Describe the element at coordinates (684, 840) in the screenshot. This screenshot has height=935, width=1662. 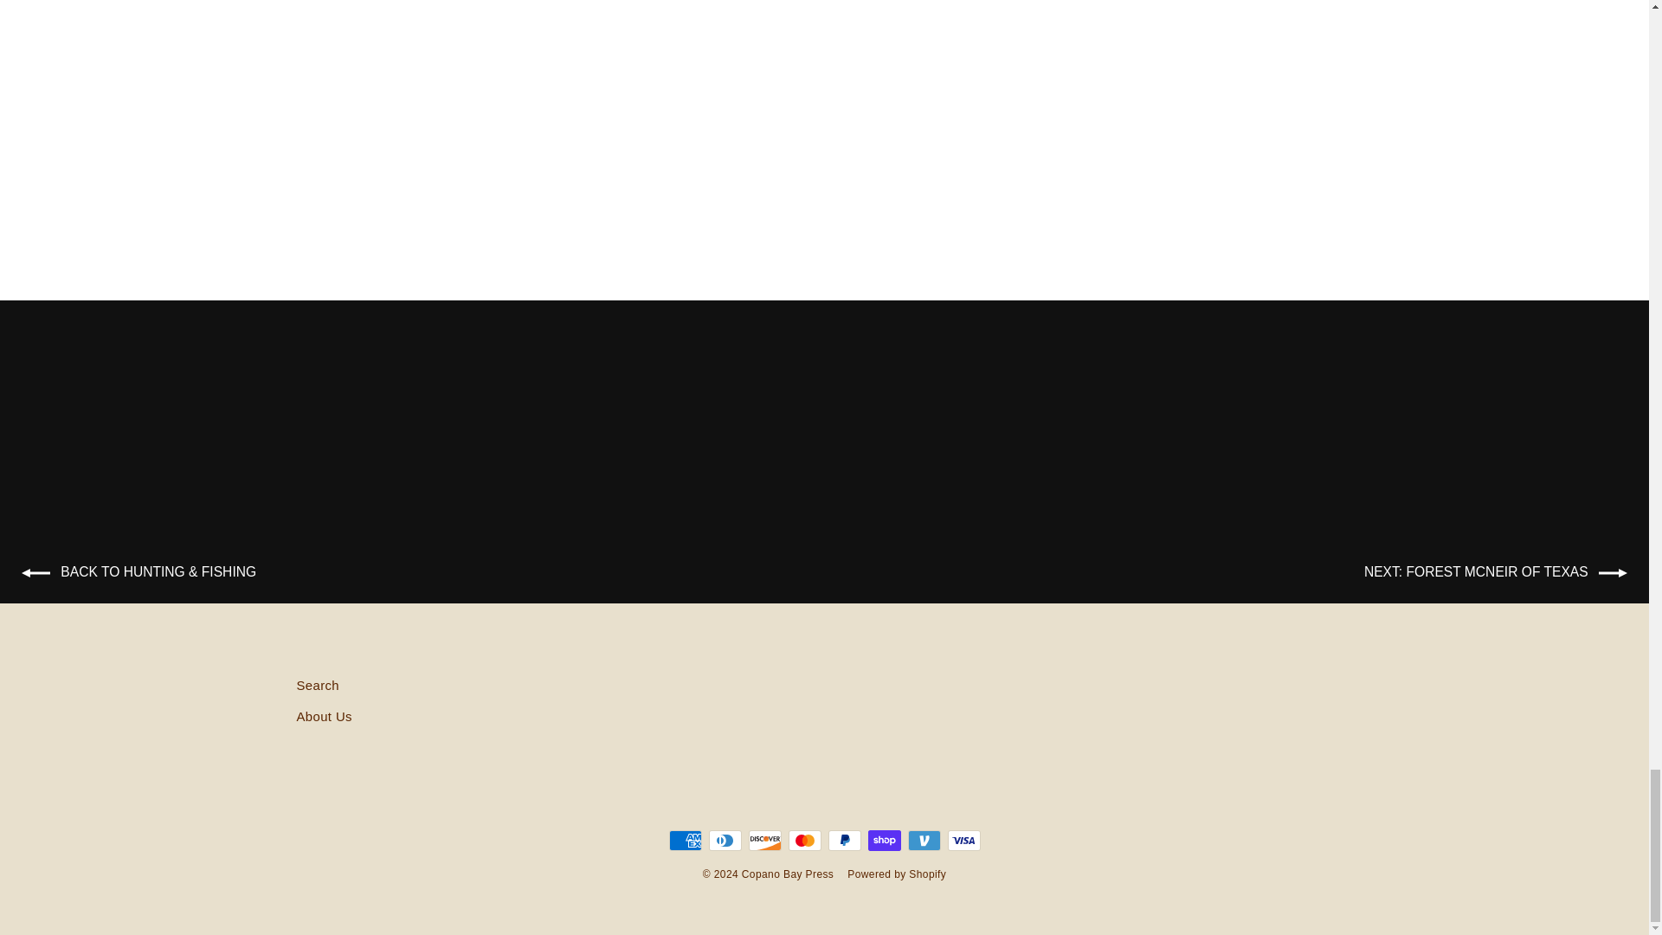
I see `American Express` at that location.